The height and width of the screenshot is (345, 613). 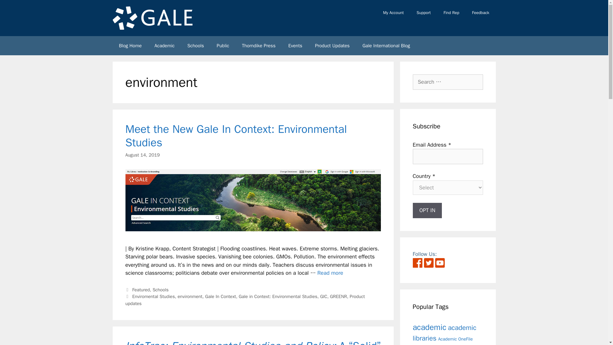 I want to click on Gale In Context, so click(x=221, y=296).